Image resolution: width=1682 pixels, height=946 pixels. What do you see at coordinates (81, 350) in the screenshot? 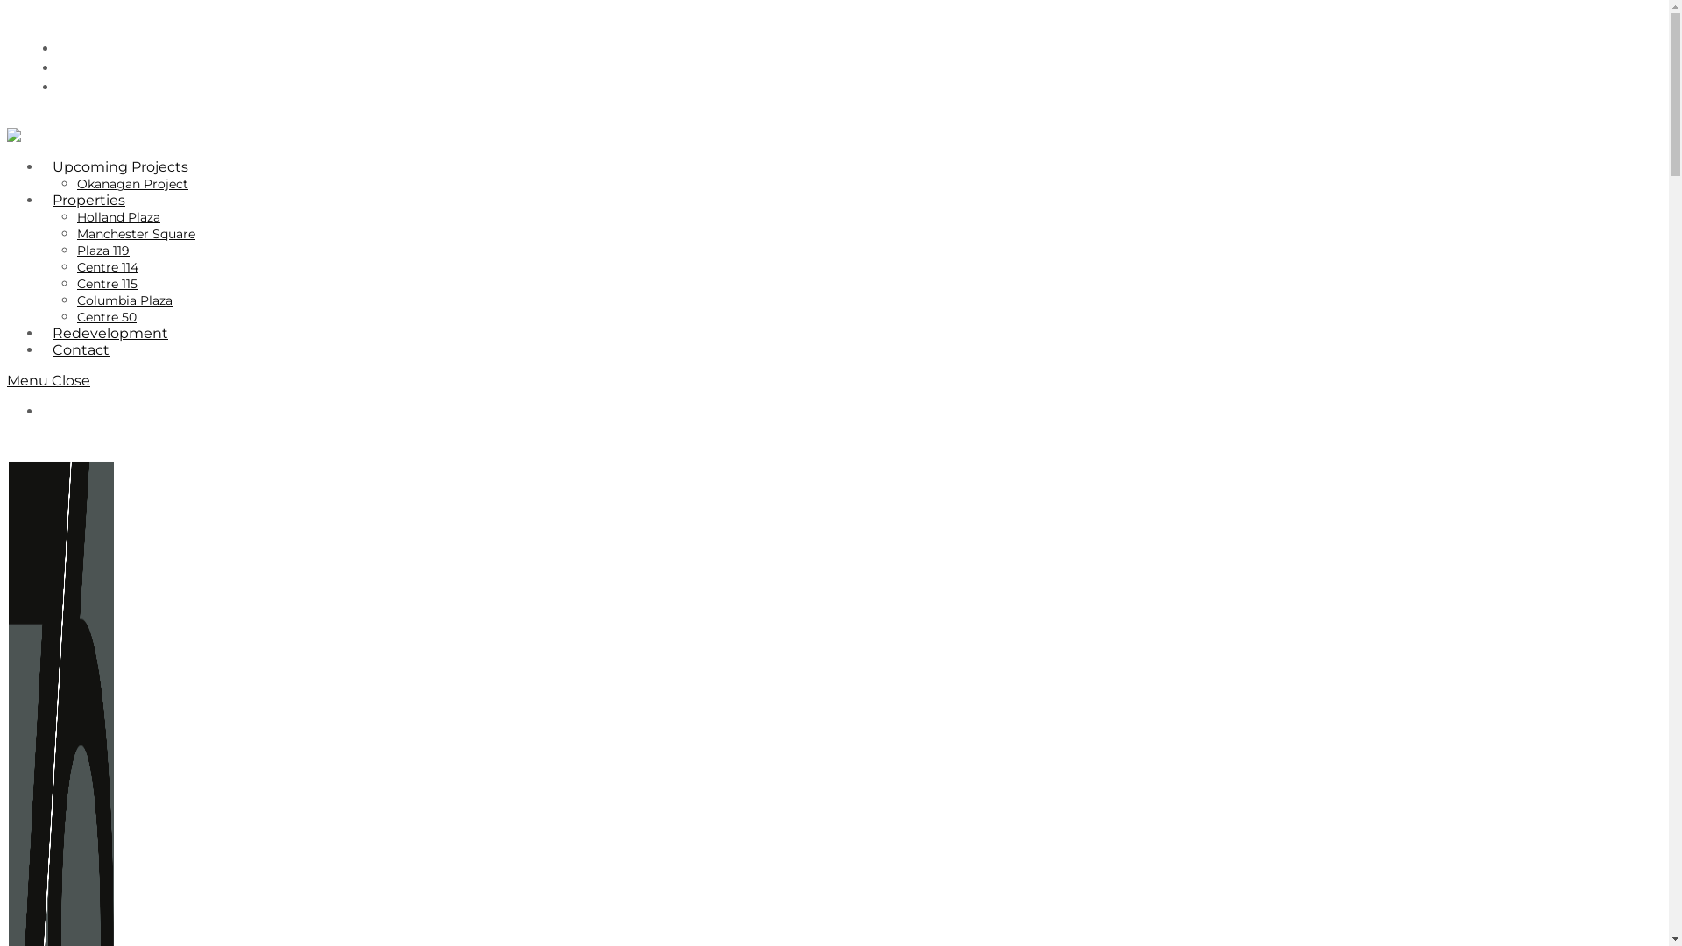
I see `Contact` at bounding box center [81, 350].